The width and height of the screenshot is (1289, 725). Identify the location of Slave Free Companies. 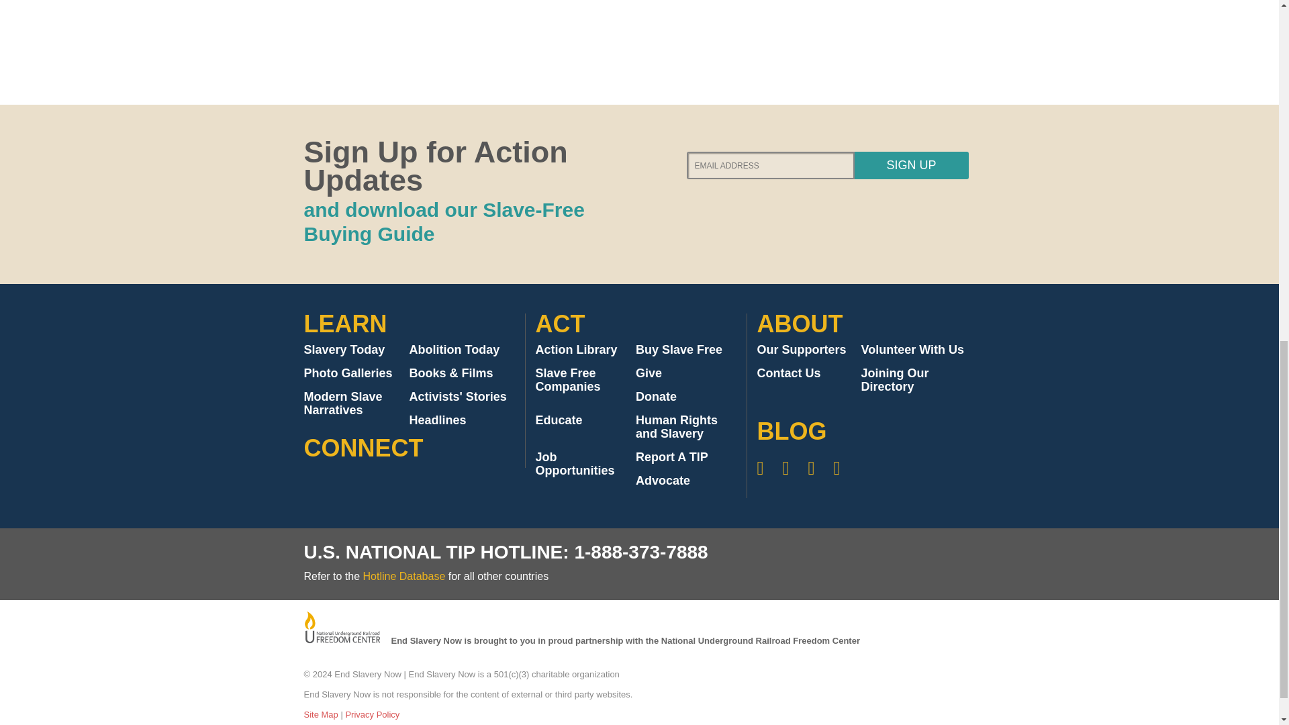
(568, 380).